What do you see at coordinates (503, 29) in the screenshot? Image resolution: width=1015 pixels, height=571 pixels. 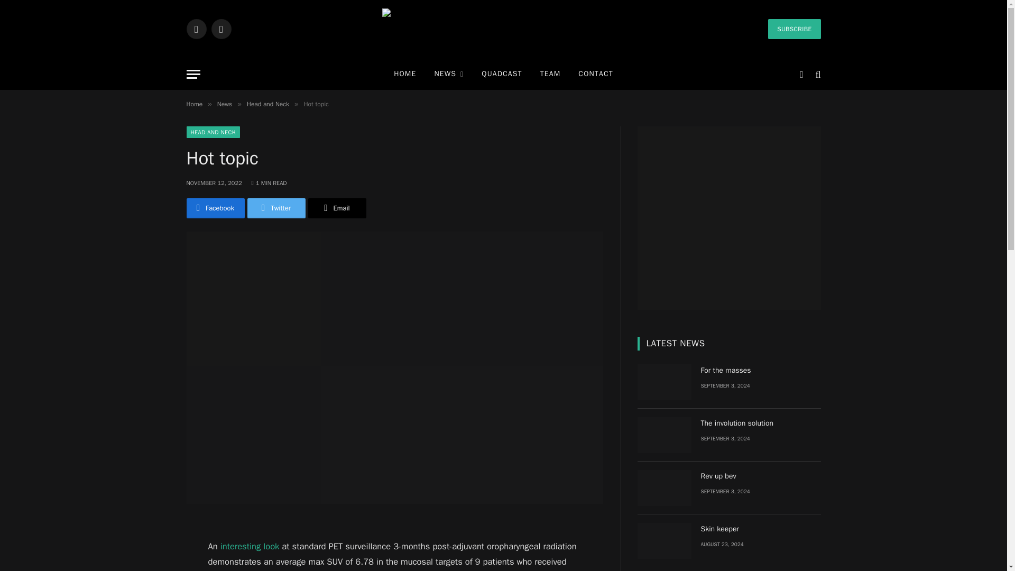 I see `QuadShot` at bounding box center [503, 29].